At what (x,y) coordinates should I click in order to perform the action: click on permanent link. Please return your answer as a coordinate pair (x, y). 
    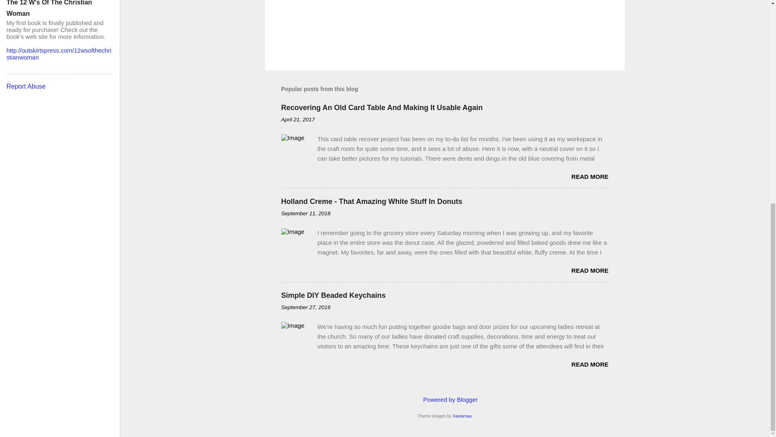
    Looking at the image, I should click on (298, 120).